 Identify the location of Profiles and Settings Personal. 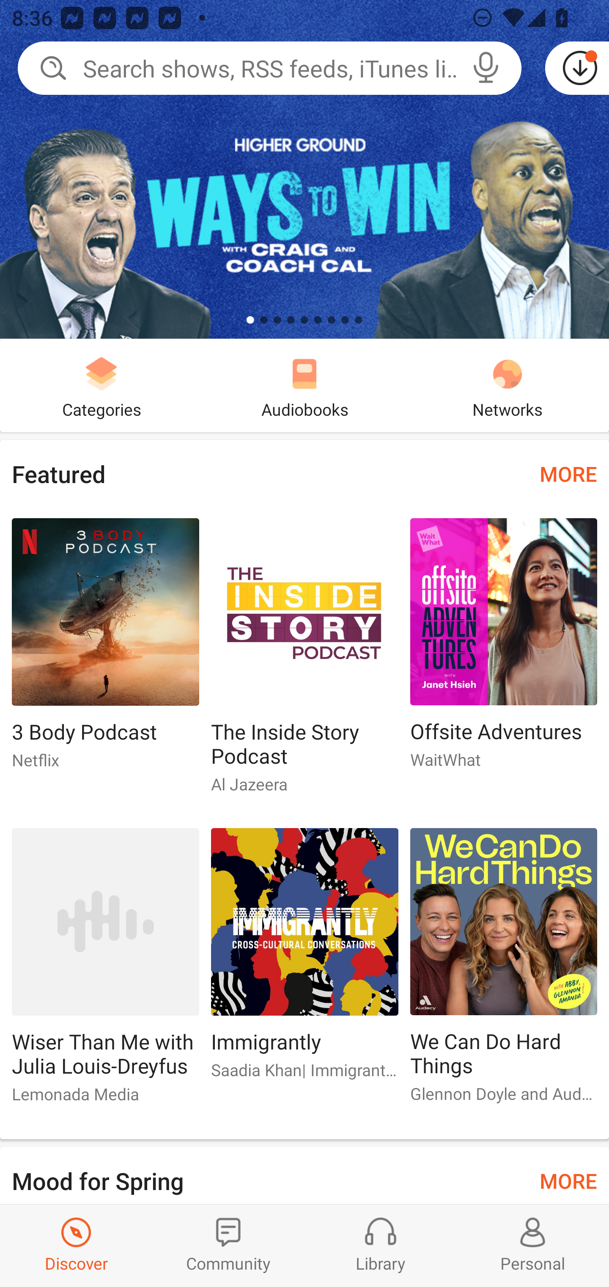
(533, 1246).